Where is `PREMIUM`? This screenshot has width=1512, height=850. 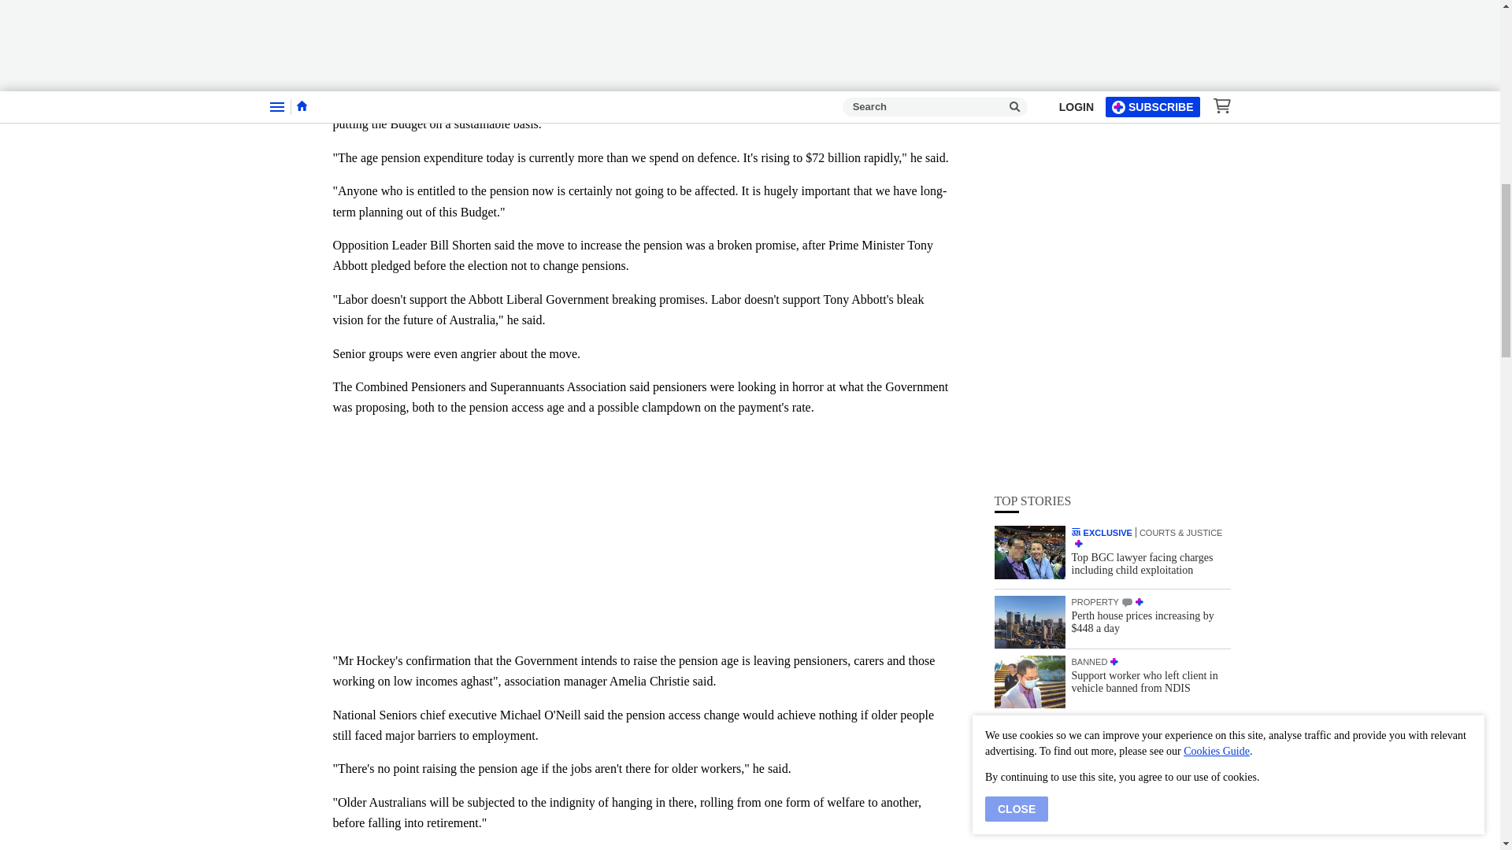
PREMIUM is located at coordinates (1077, 128).